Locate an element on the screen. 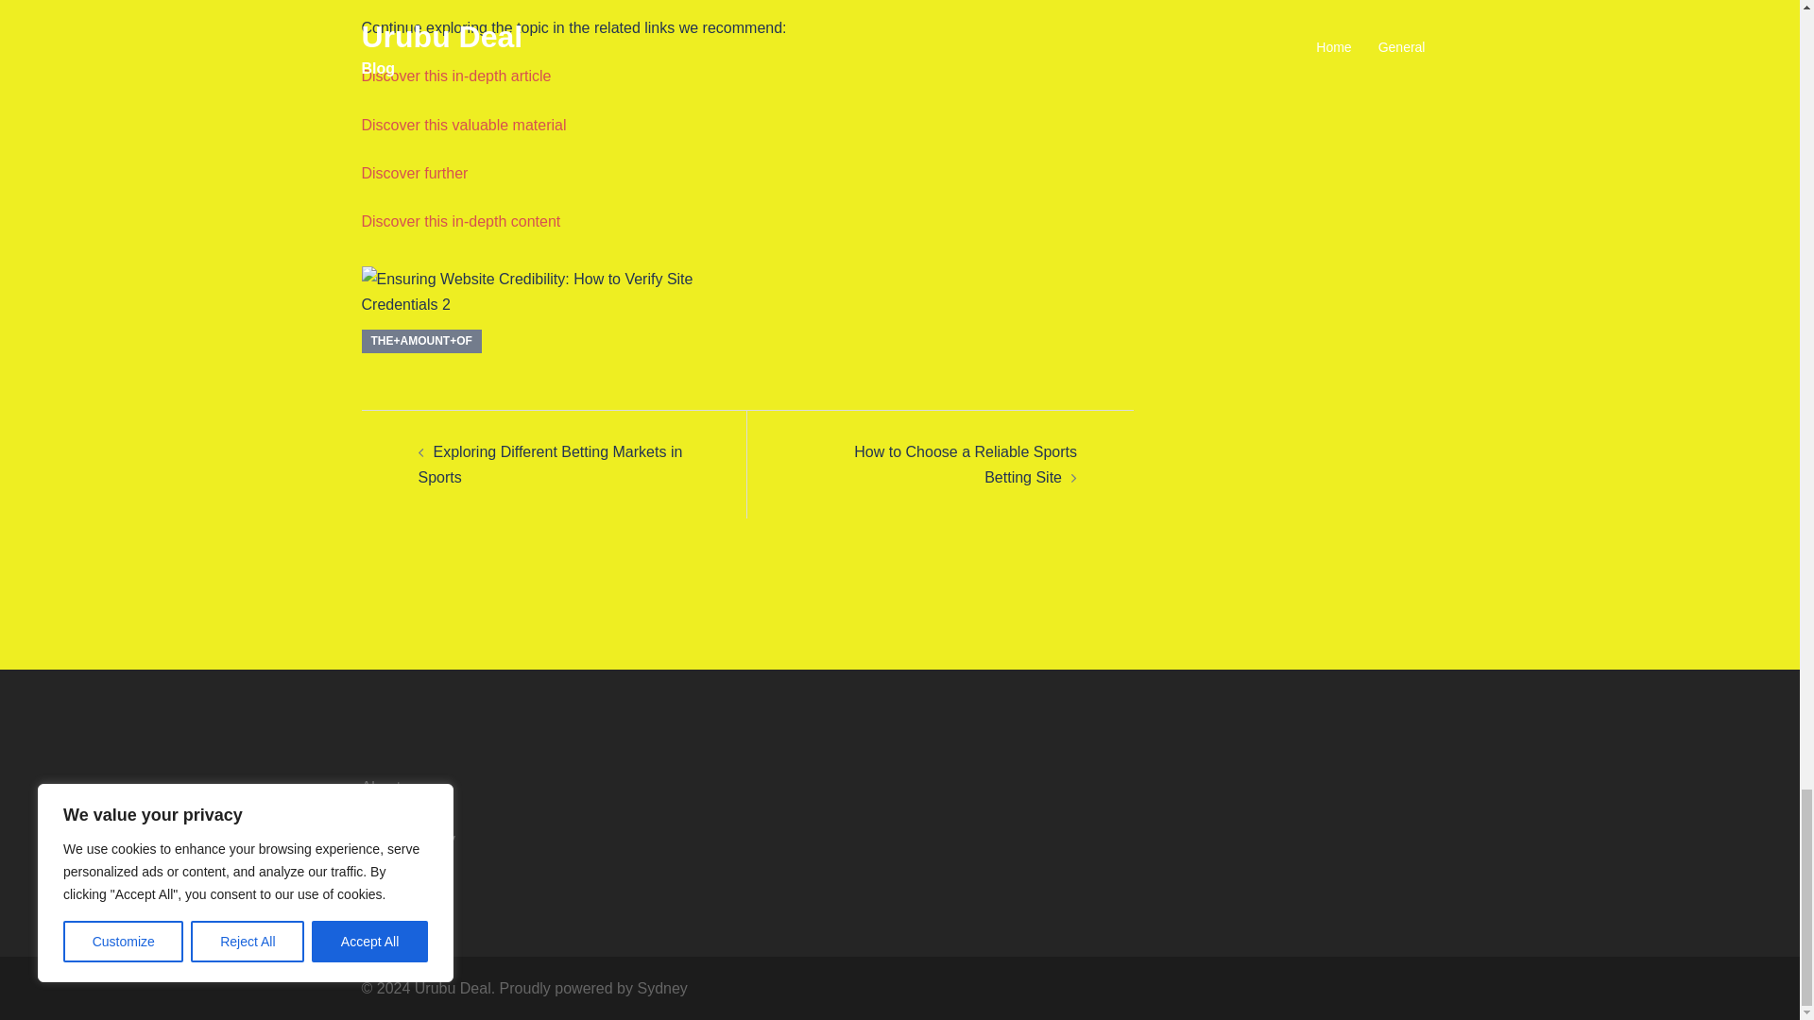  How to Choose a Reliable Sports Betting Site is located at coordinates (966, 465).